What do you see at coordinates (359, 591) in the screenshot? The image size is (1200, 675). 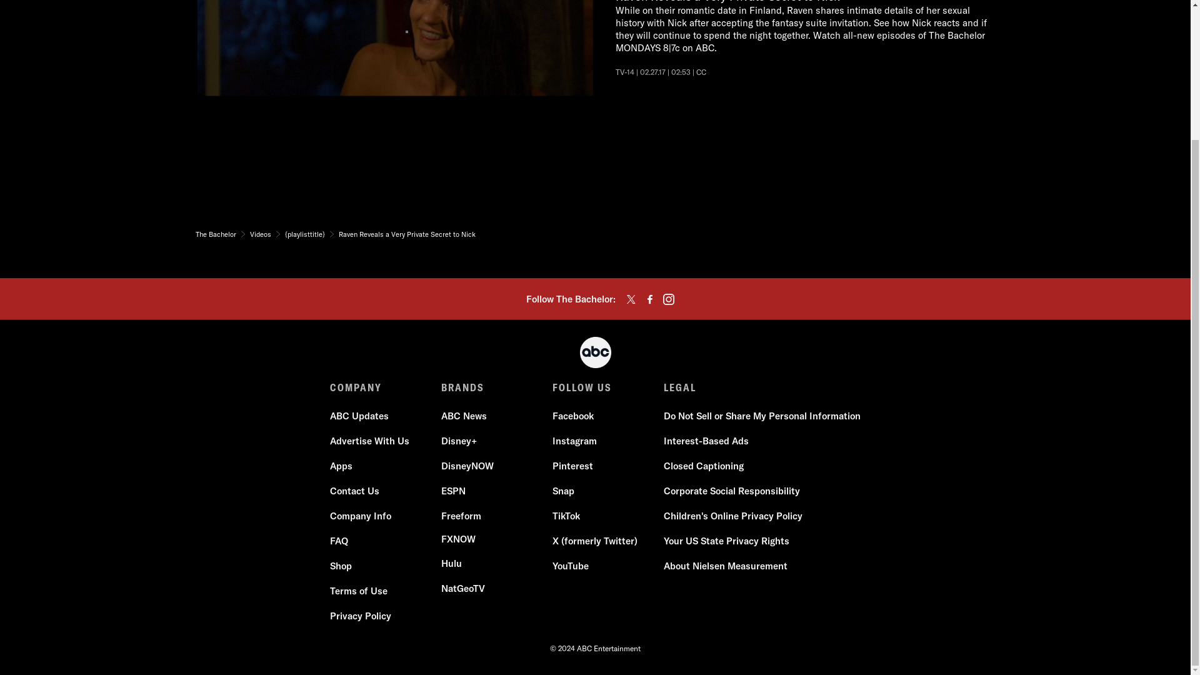 I see `Terms of Use` at bounding box center [359, 591].